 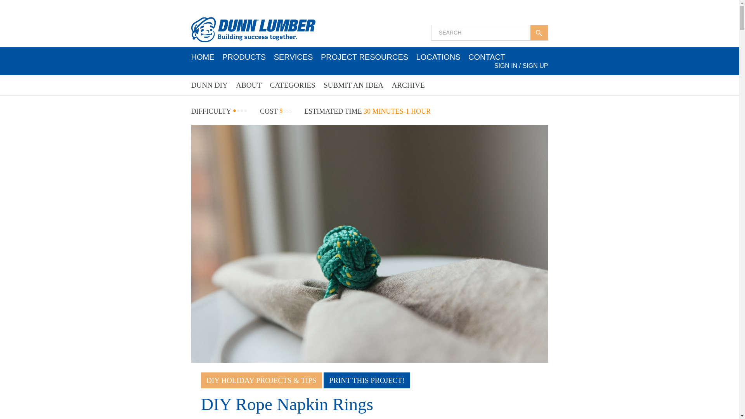 What do you see at coordinates (293, 57) in the screenshot?
I see `SERVICES` at bounding box center [293, 57].